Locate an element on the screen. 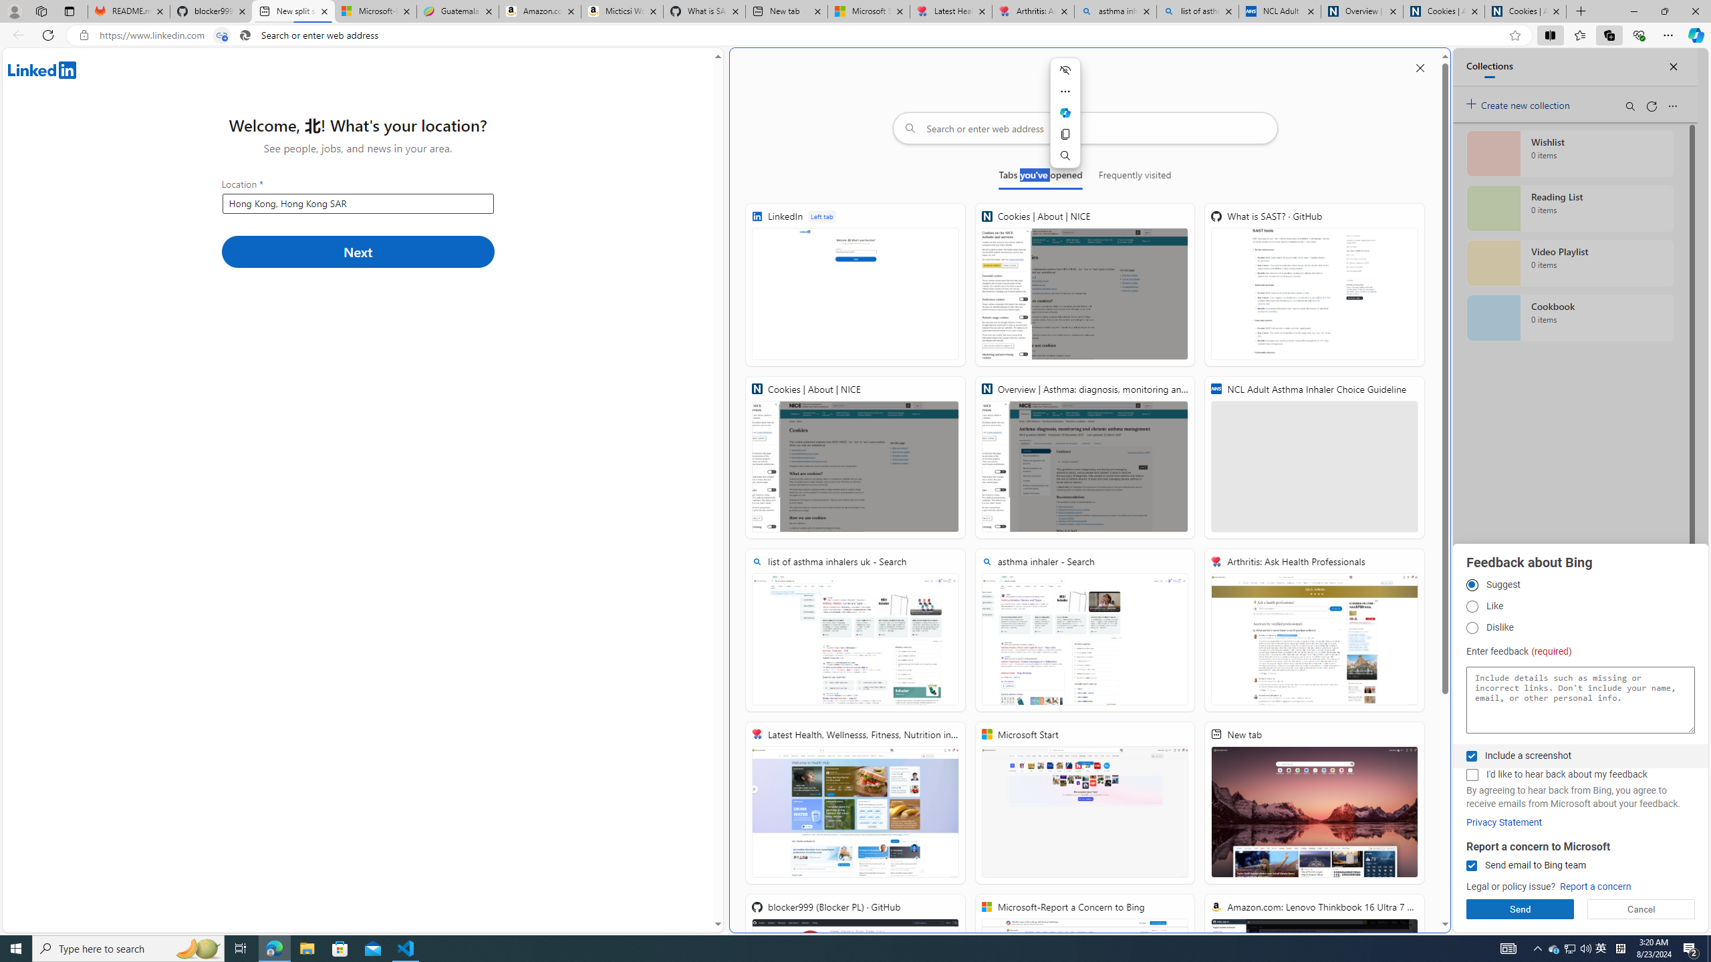 This screenshot has width=1711, height=962. Include a screenshot is located at coordinates (1471, 756).